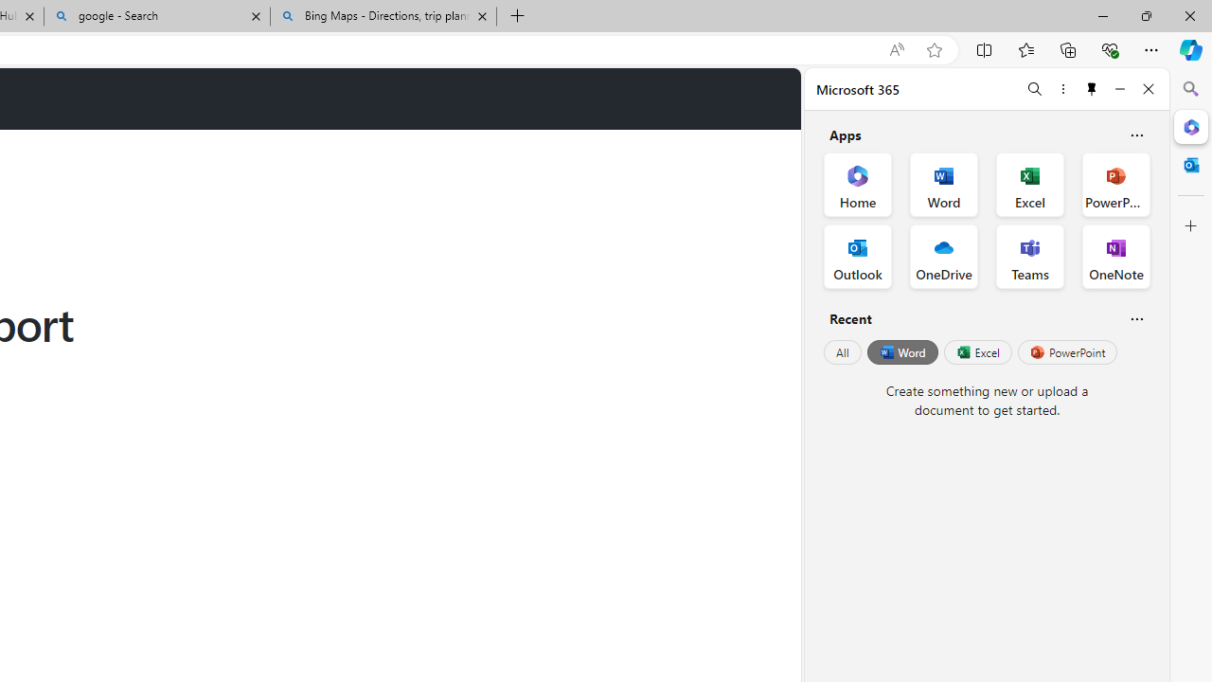 This screenshot has height=682, width=1212. I want to click on Excel Office App, so click(1030, 184).